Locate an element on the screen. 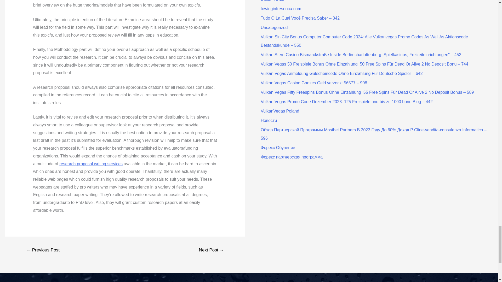 This screenshot has height=282, width=502. research proposal writing services is located at coordinates (91, 164).